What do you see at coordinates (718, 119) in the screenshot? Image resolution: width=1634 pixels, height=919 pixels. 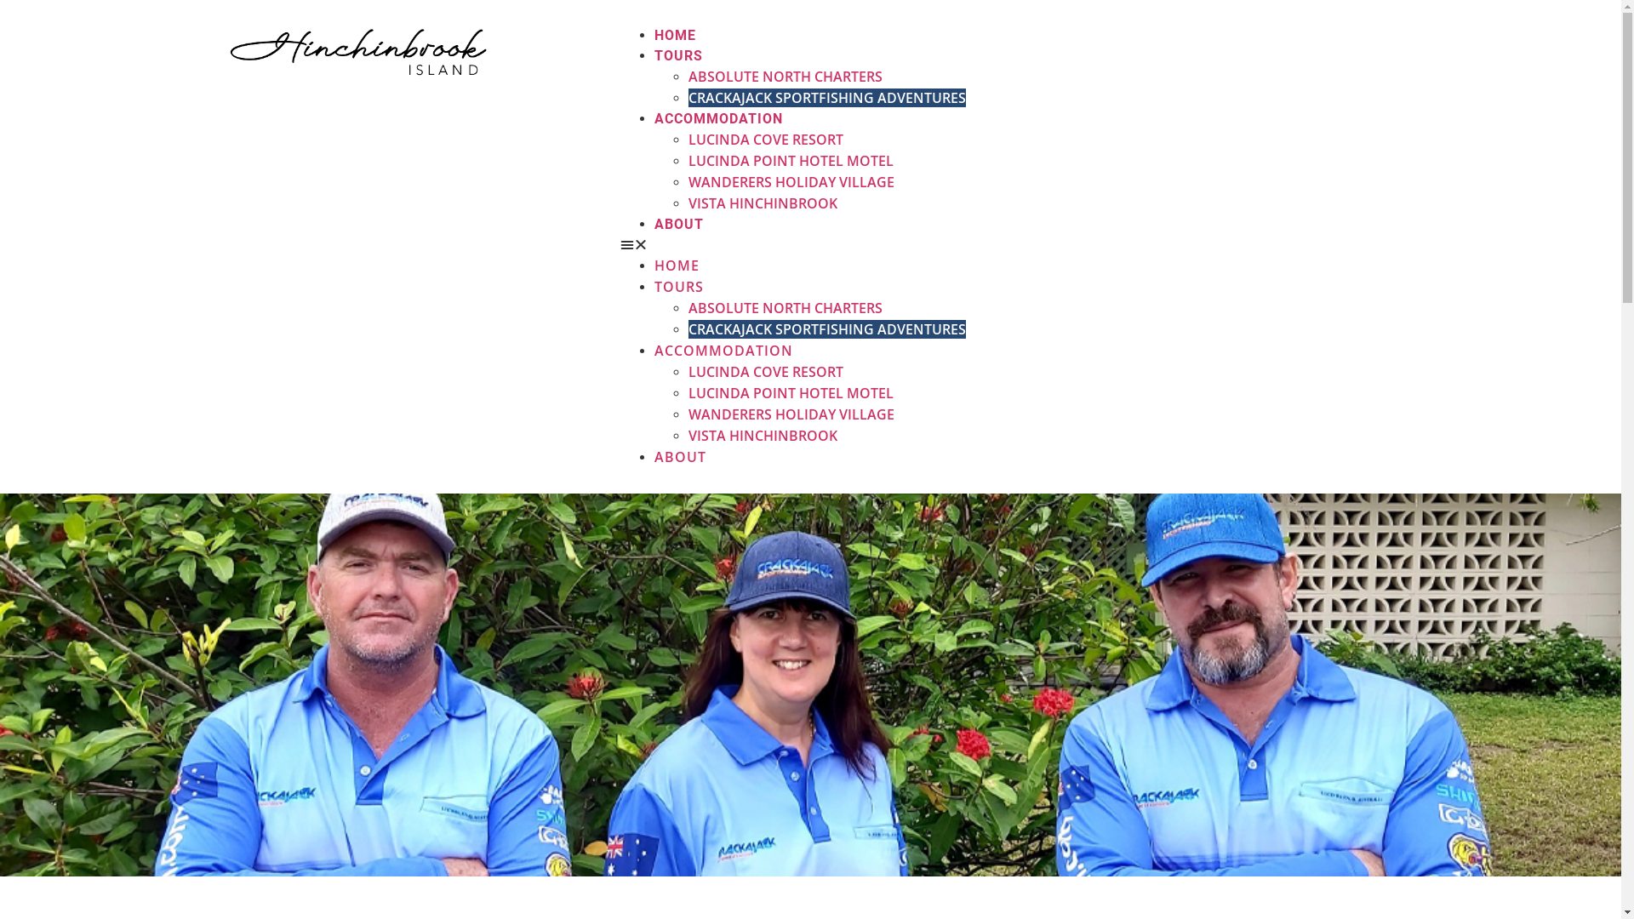 I see `ACCOMMODATION` at bounding box center [718, 119].